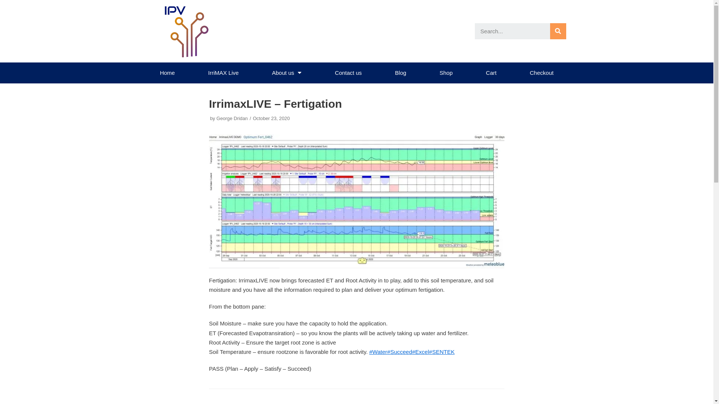 This screenshot has height=404, width=719. I want to click on Blog, so click(400, 73).